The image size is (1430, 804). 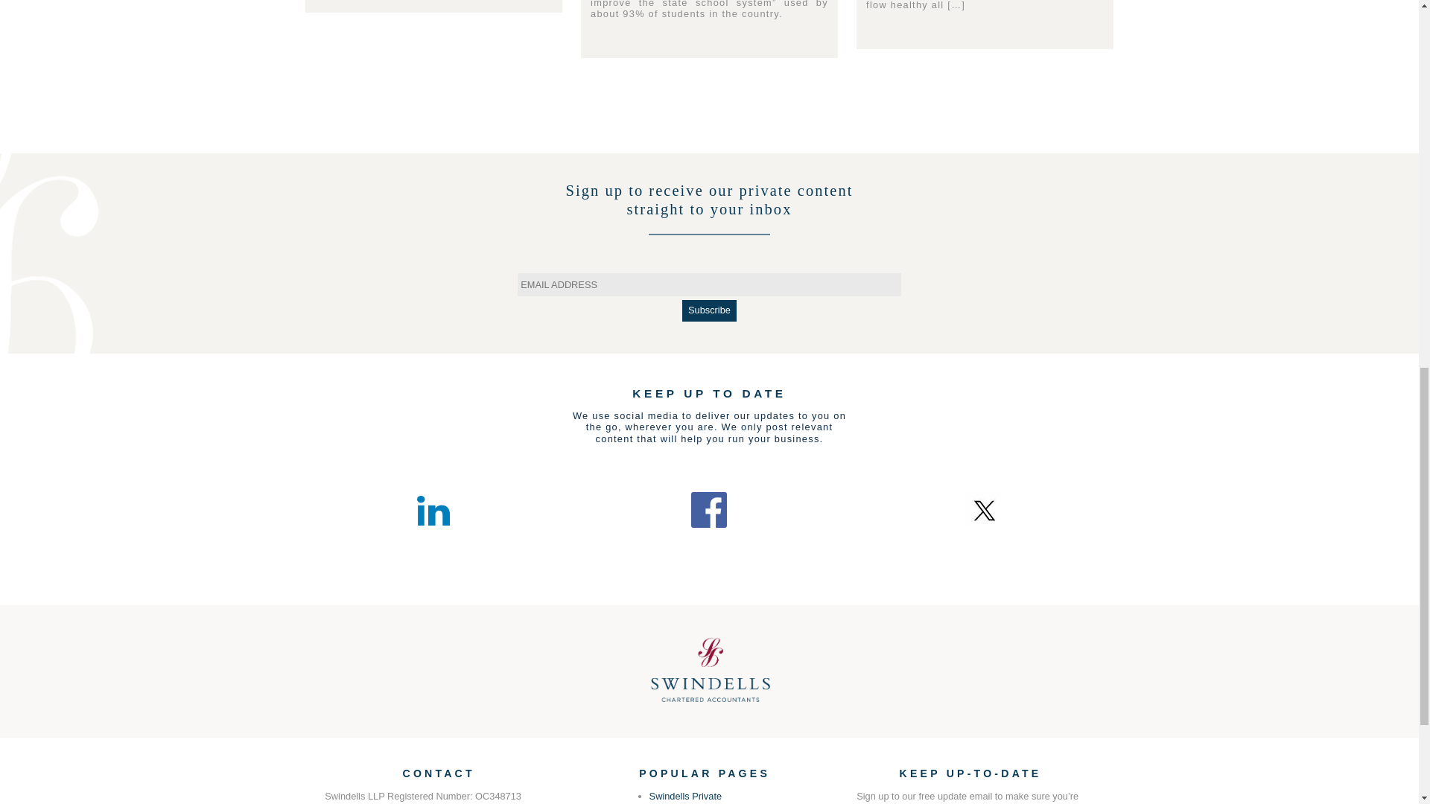 What do you see at coordinates (709, 310) in the screenshot?
I see `Subscribe` at bounding box center [709, 310].